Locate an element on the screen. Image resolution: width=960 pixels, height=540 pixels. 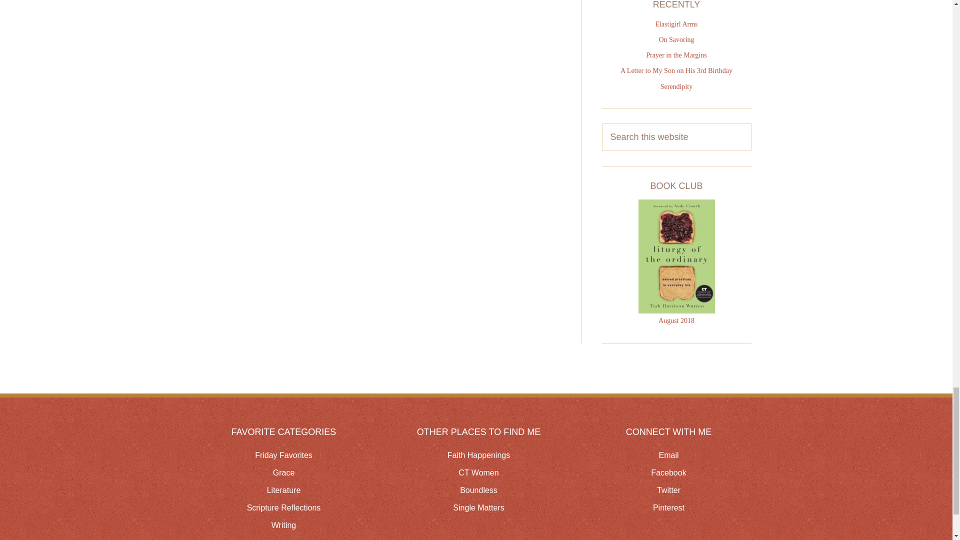
Elastigirl Arms is located at coordinates (676, 24).